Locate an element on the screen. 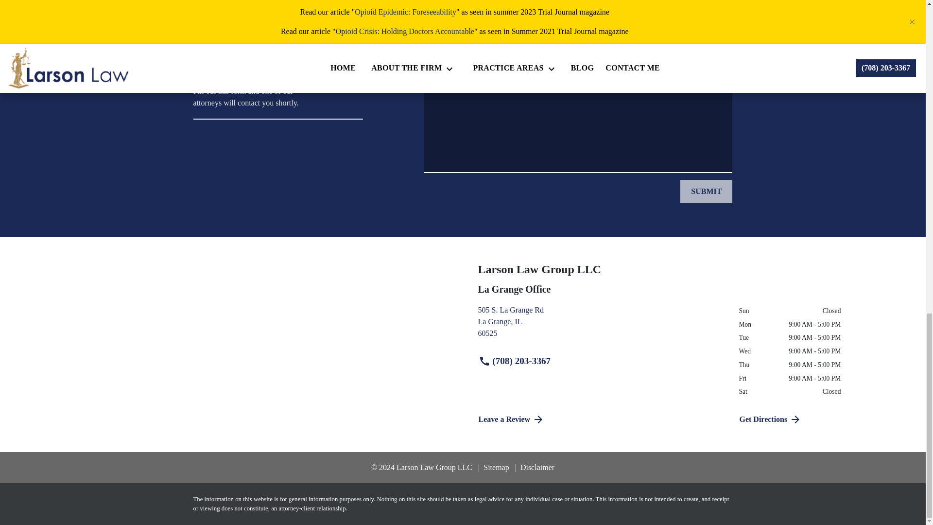 The height and width of the screenshot is (525, 933). Leave a Review is located at coordinates (706, 192).